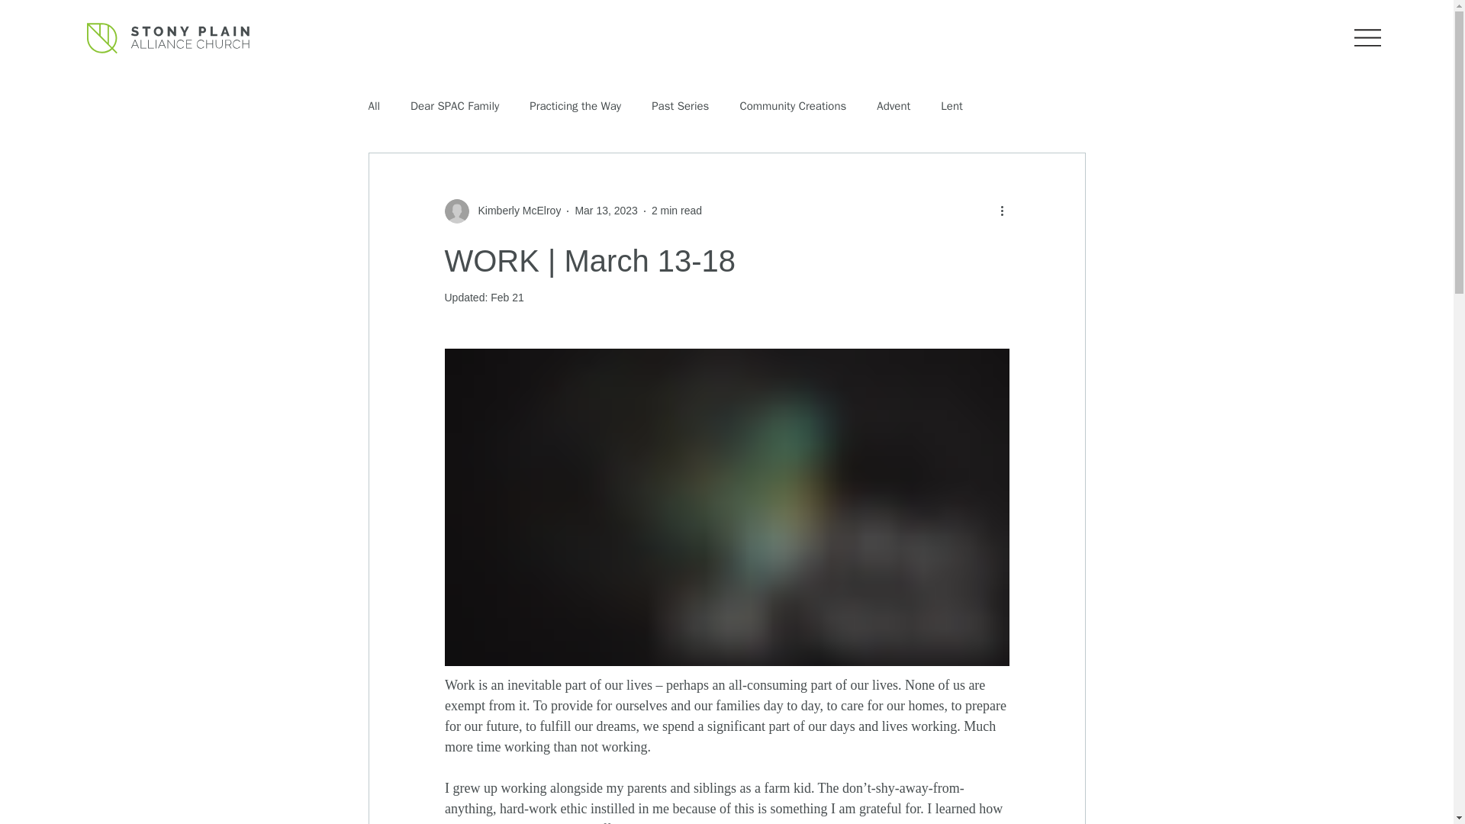  Describe the element at coordinates (676, 211) in the screenshot. I see `2 min read` at that location.